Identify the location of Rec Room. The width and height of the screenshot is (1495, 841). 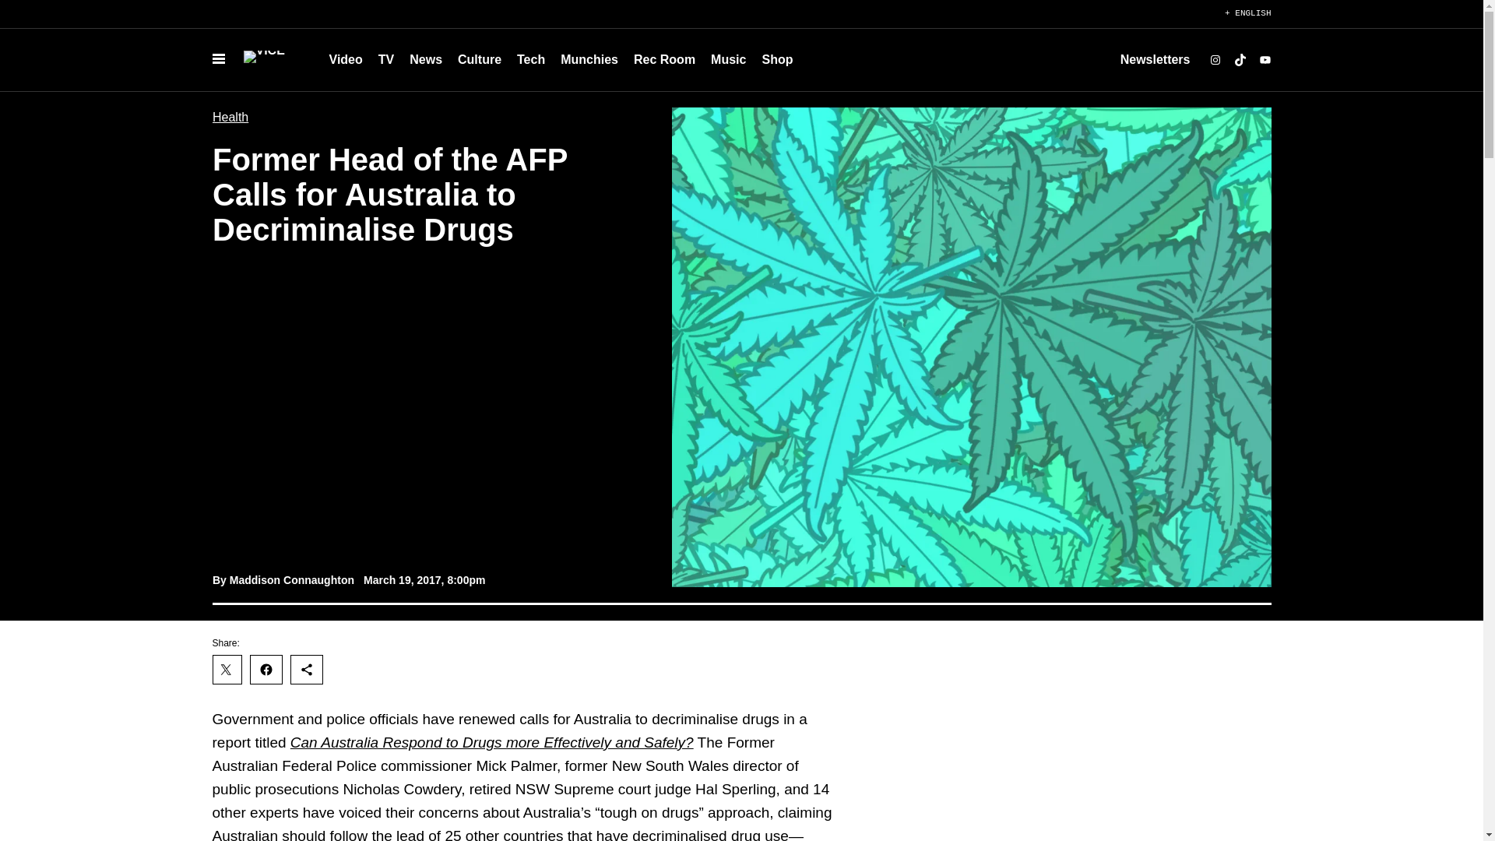
(664, 59).